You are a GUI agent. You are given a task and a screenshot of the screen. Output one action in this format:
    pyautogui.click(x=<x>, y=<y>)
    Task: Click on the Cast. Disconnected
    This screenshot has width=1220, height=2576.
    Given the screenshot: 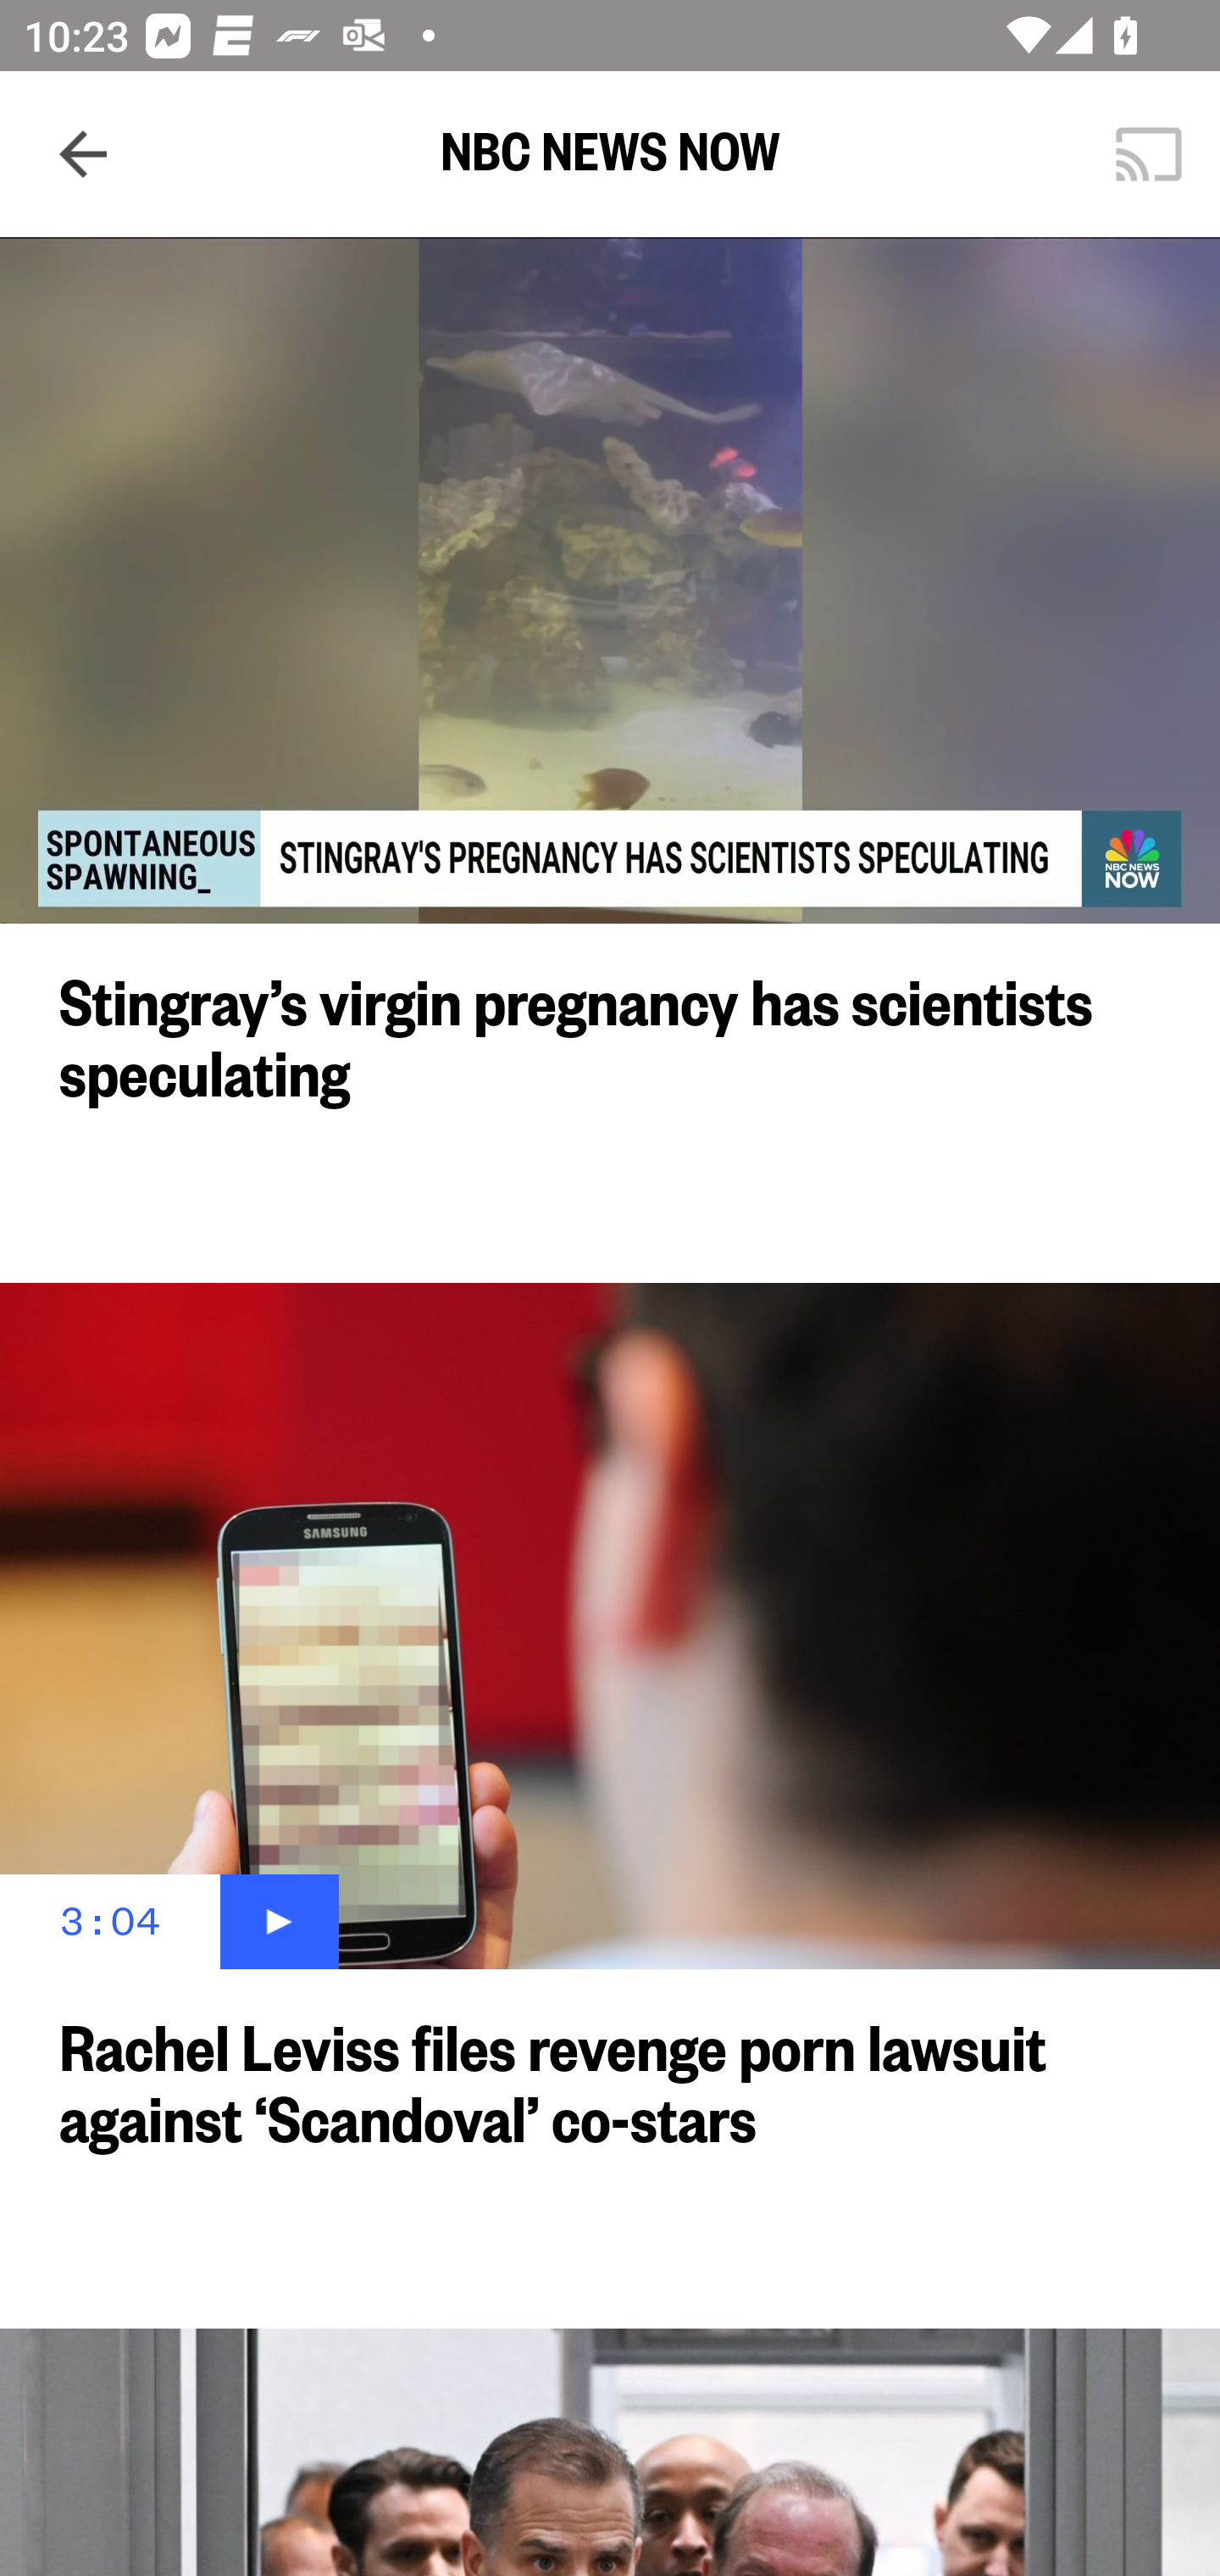 What is the action you would take?
    pyautogui.click(x=1149, y=154)
    